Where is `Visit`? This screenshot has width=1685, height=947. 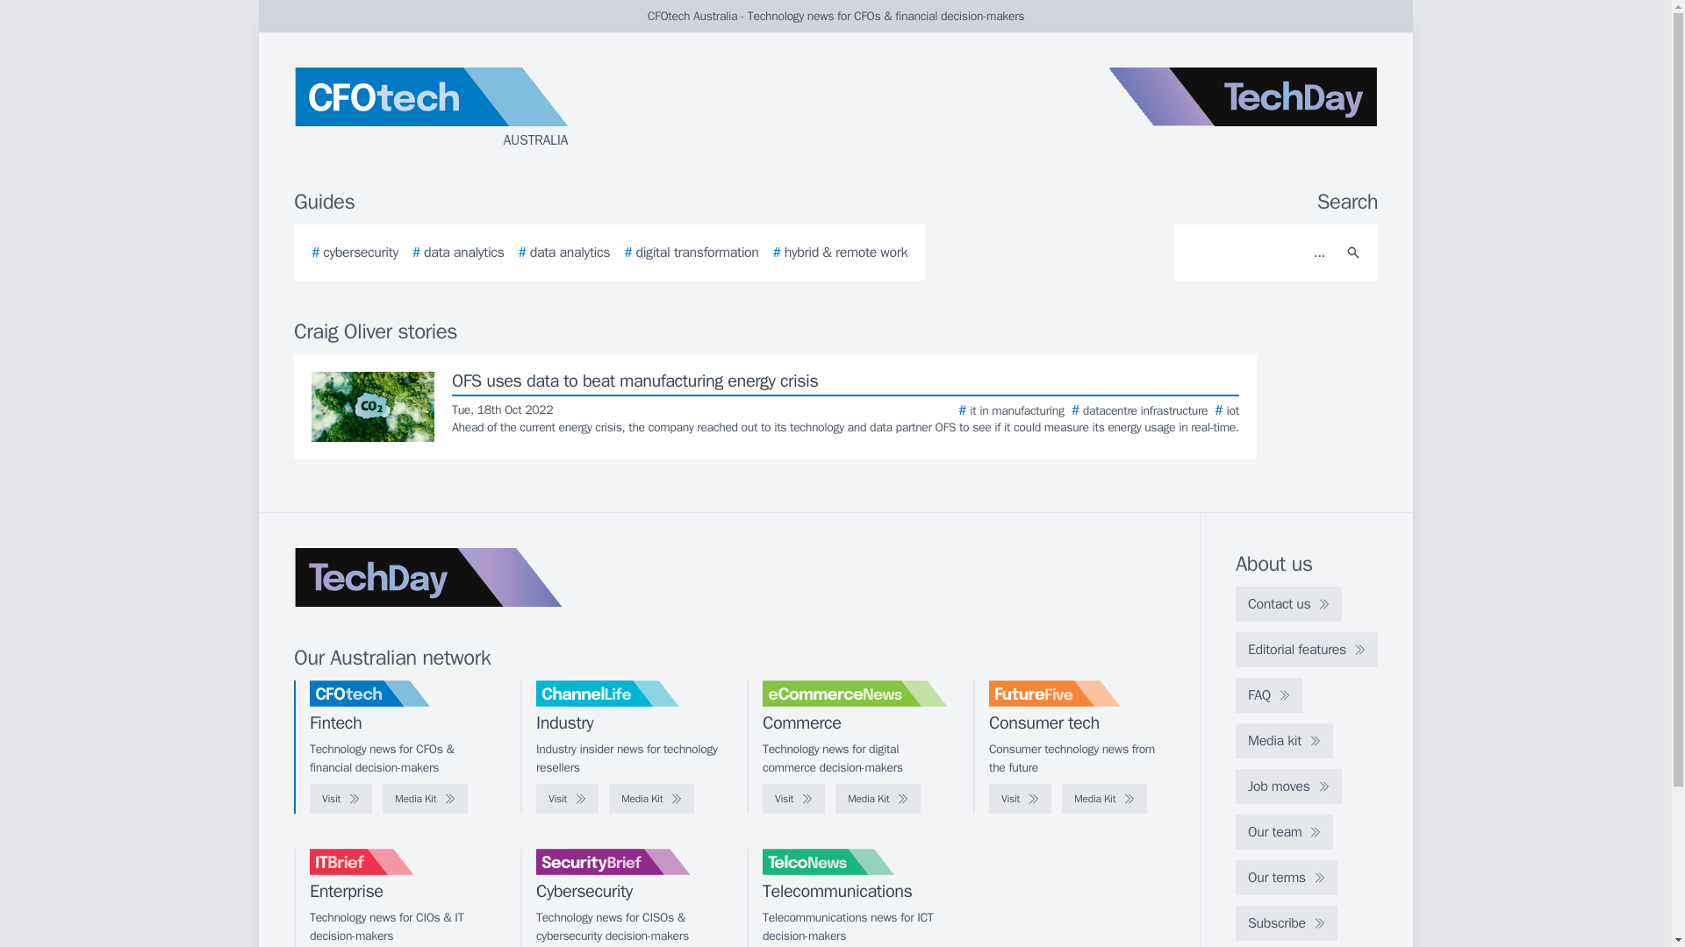
Visit is located at coordinates (567, 798).